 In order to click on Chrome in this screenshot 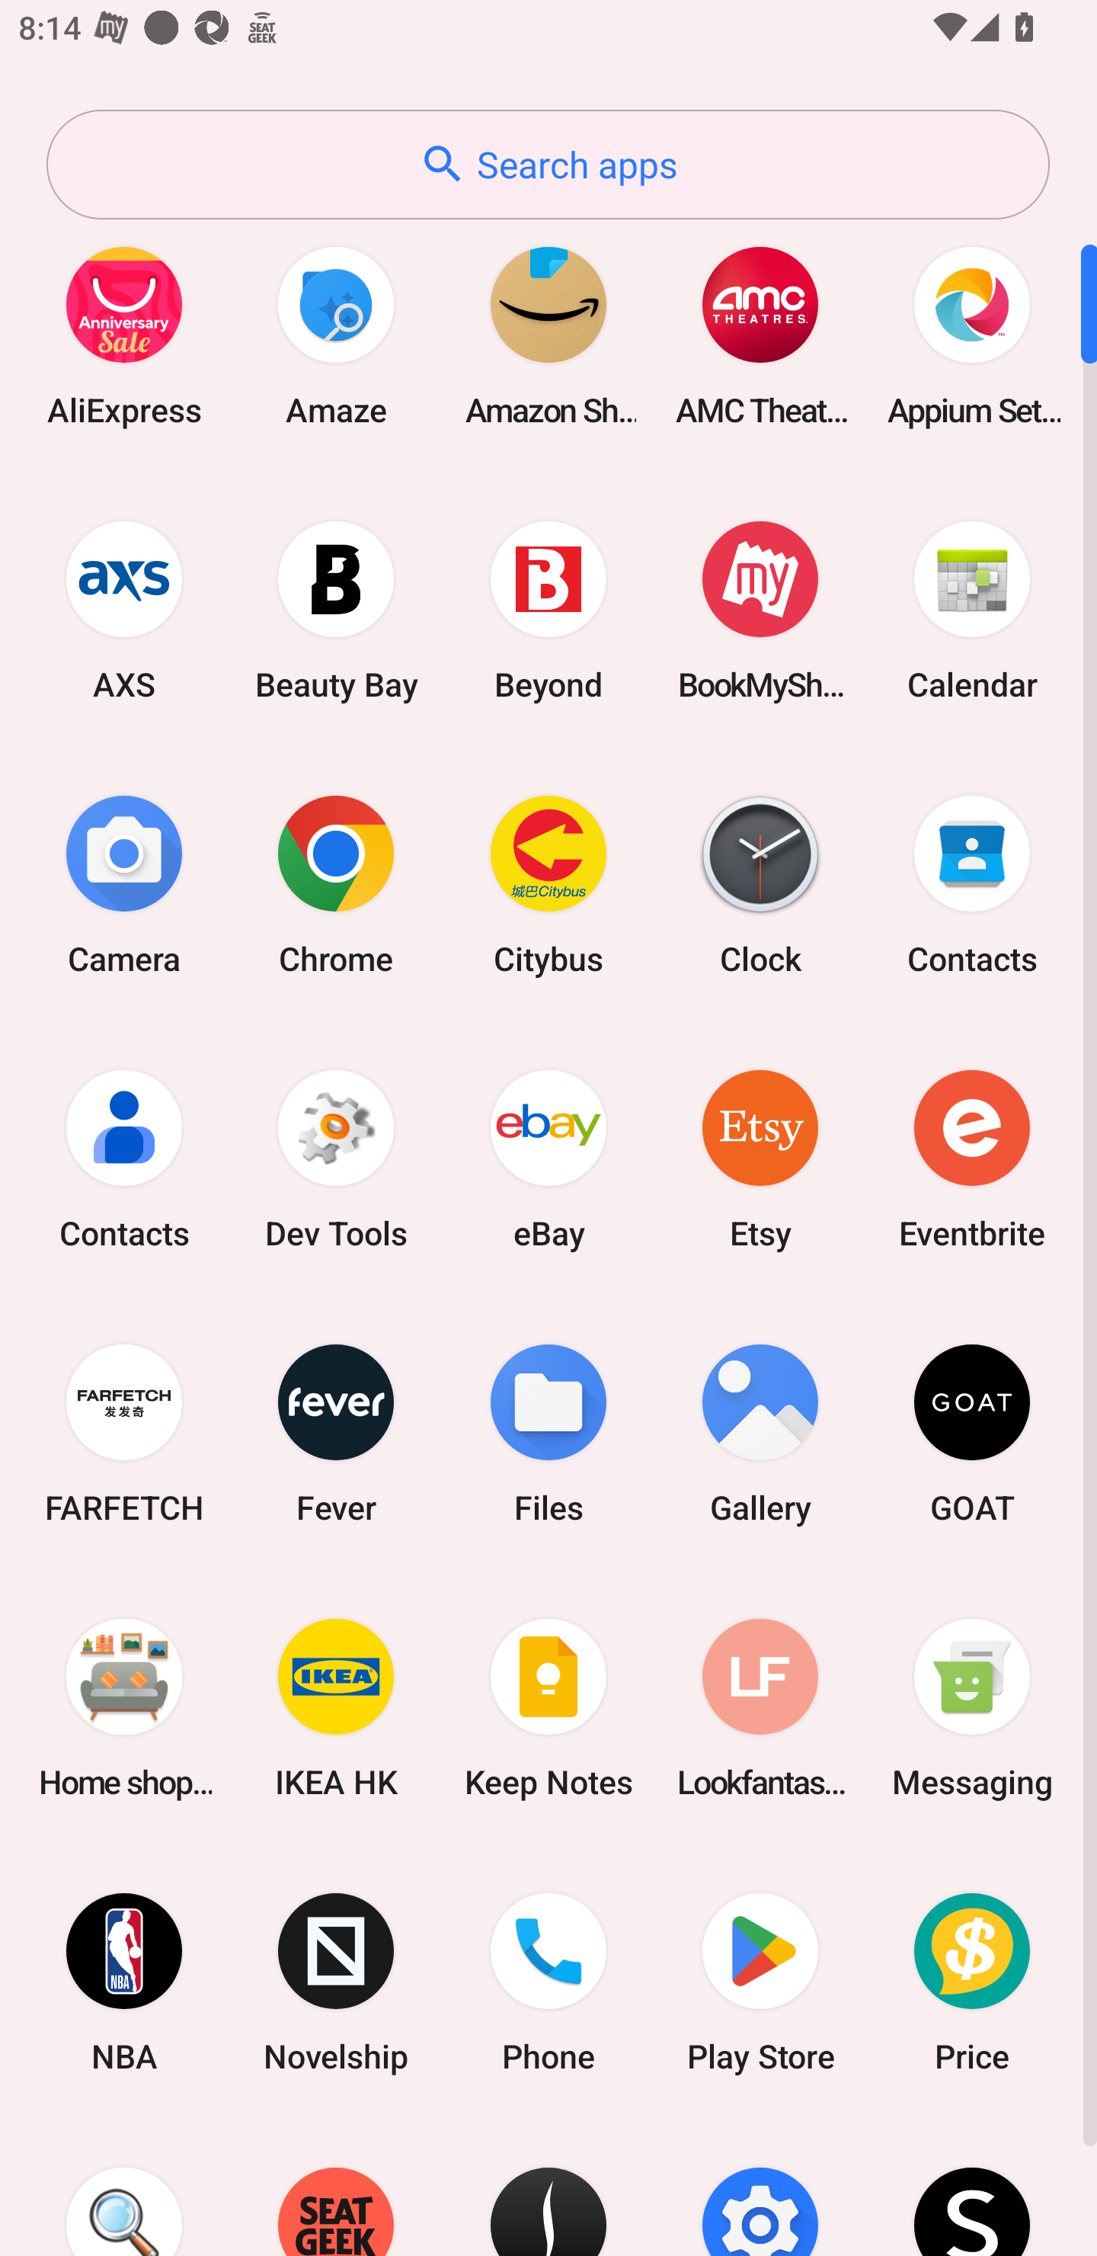, I will do `click(336, 884)`.